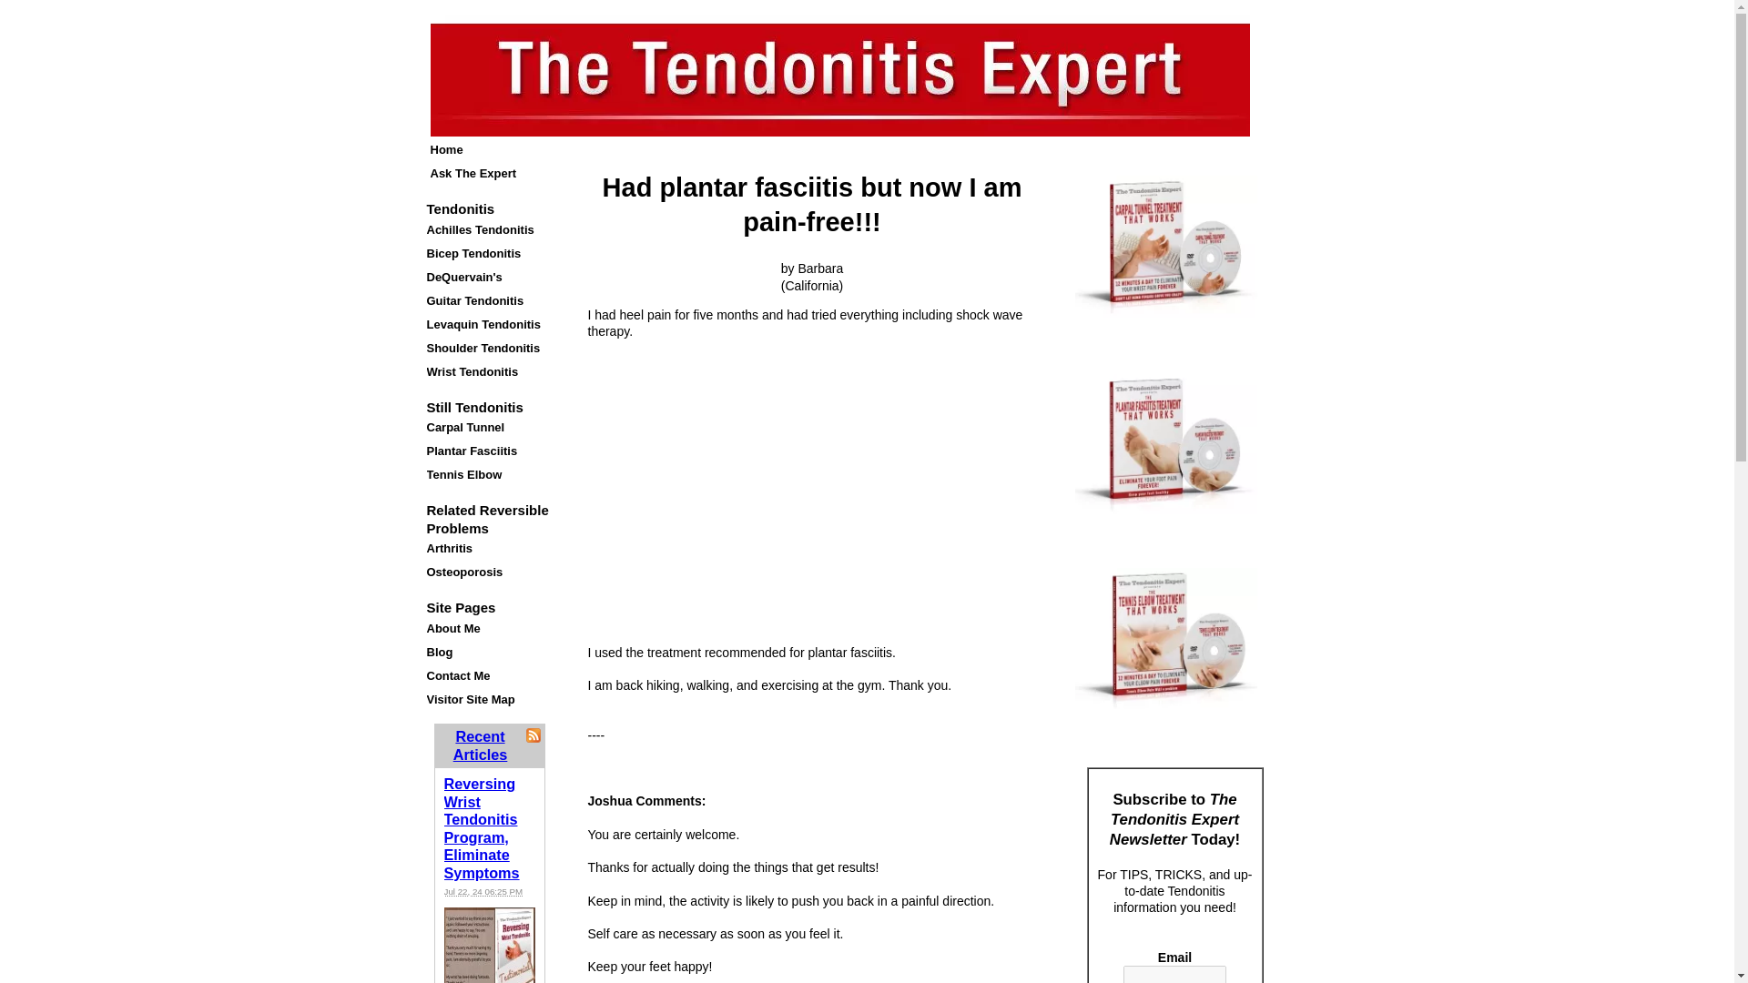  What do you see at coordinates (489, 150) in the screenshot?
I see `Home` at bounding box center [489, 150].